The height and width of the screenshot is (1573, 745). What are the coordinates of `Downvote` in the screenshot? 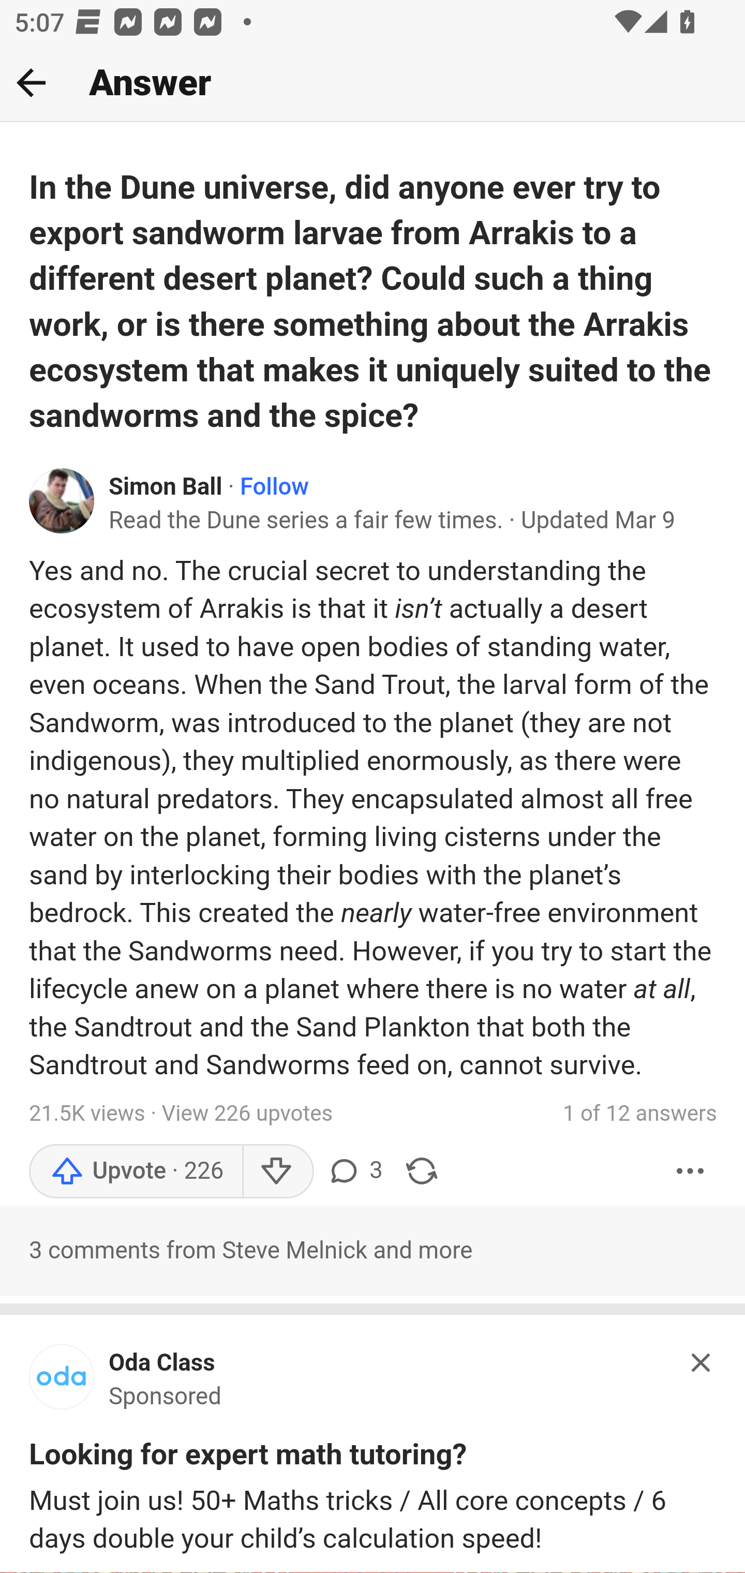 It's located at (277, 1171).